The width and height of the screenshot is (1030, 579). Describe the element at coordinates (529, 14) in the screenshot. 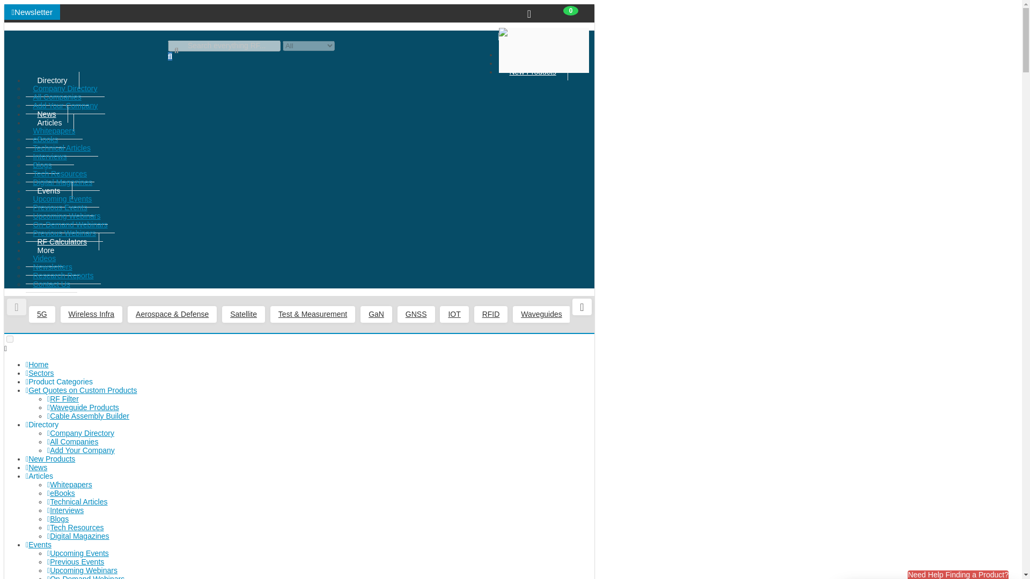

I see `RFQ Cart` at that location.